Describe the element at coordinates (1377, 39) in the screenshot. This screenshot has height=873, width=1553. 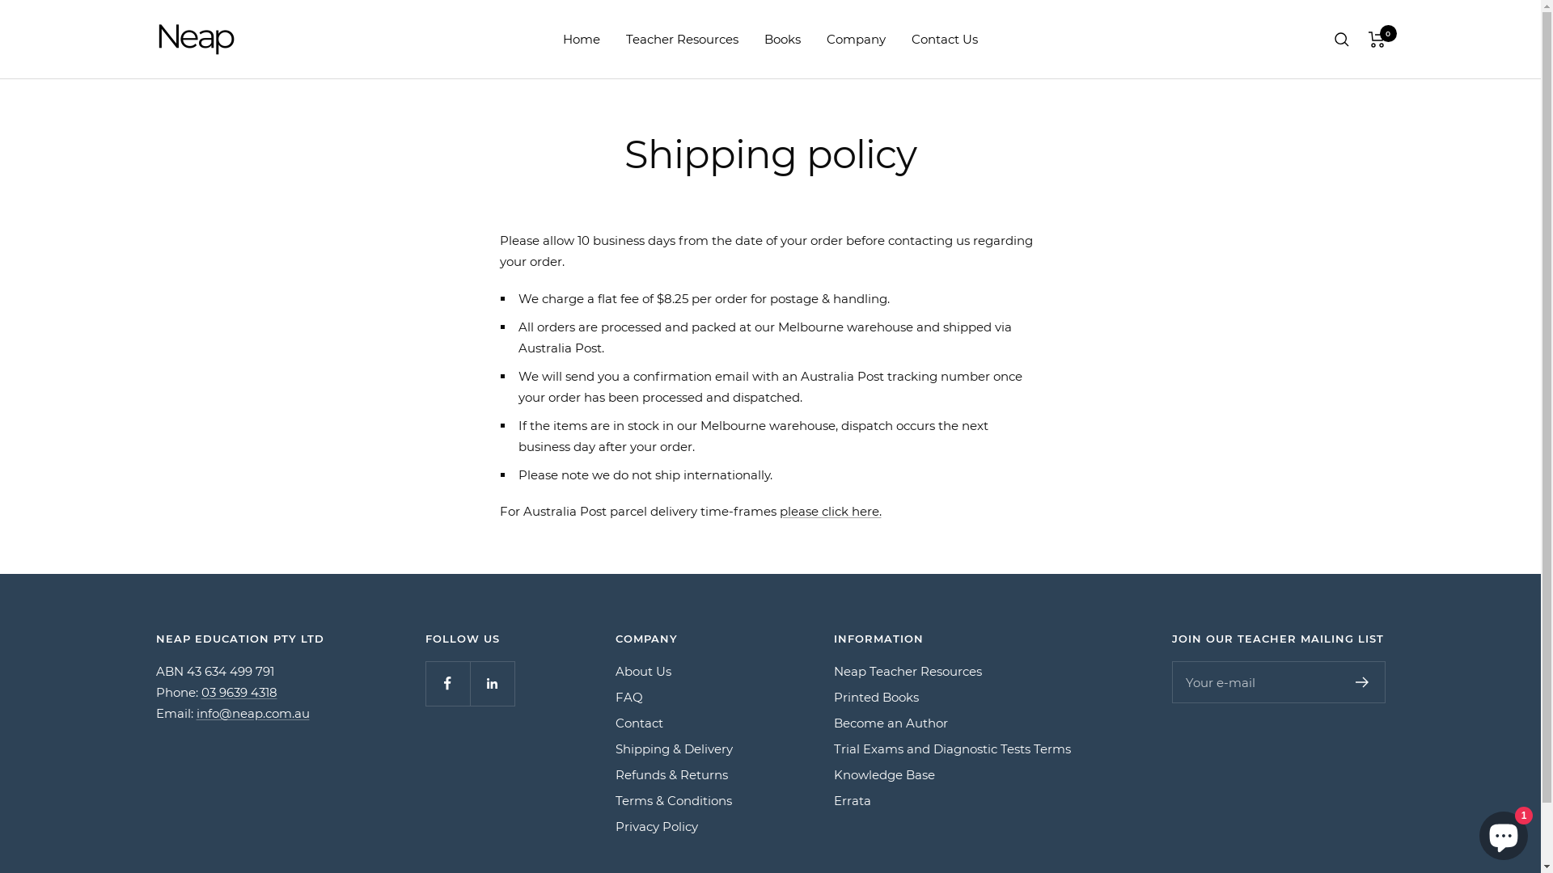
I see `0` at that location.